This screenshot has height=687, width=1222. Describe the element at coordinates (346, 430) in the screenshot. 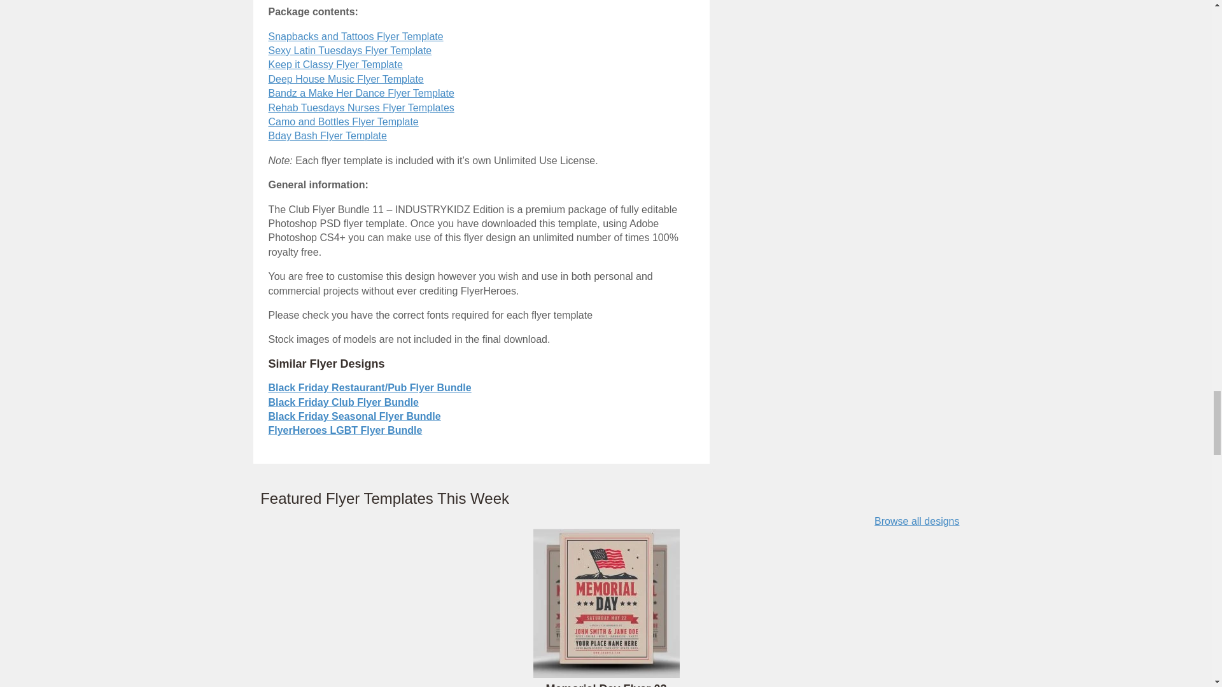

I see `FlyerHeroes LGBT Flyer Bundle` at that location.